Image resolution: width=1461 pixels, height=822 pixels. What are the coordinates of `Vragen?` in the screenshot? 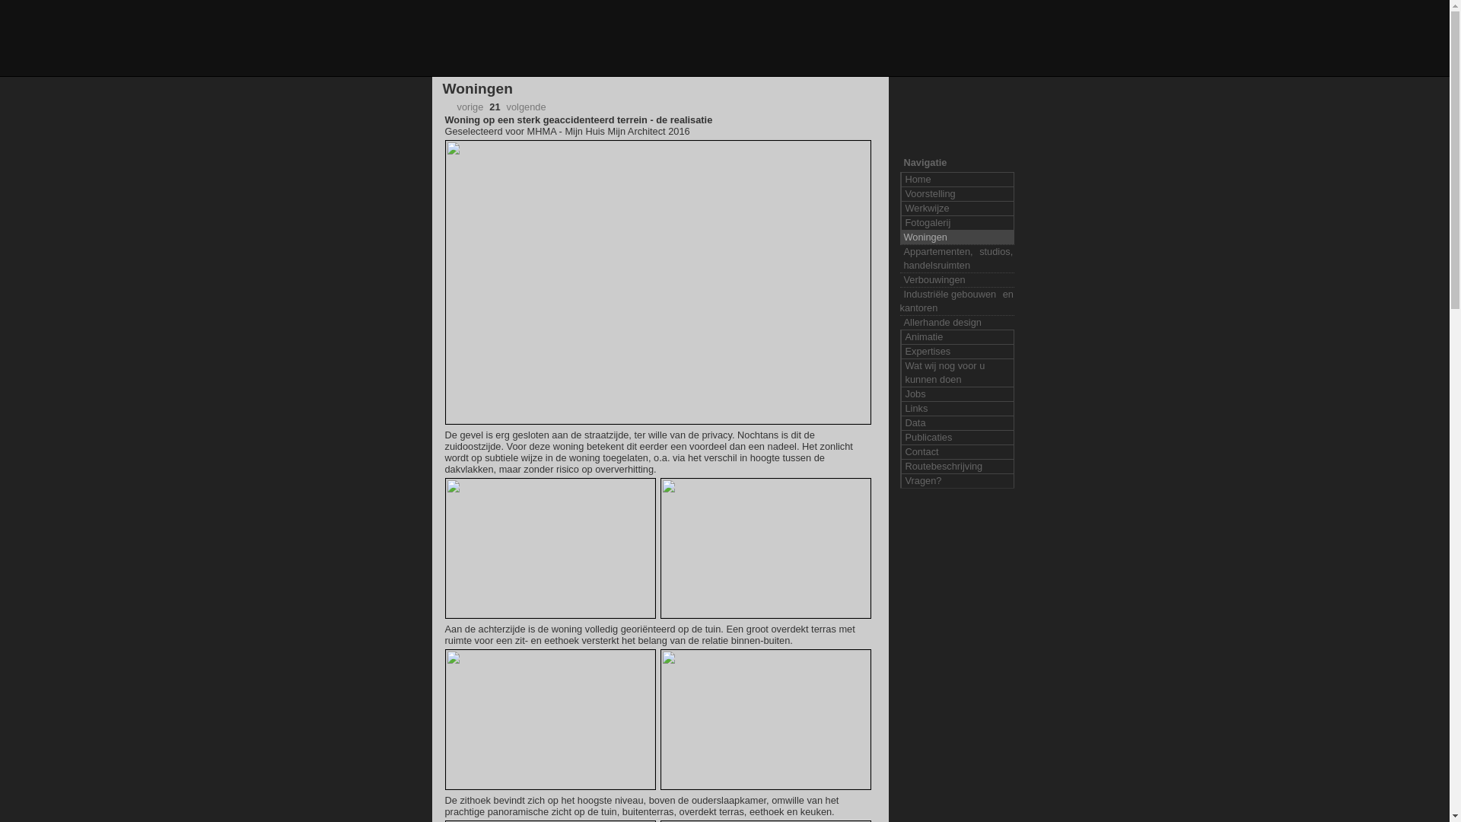 It's located at (956, 481).